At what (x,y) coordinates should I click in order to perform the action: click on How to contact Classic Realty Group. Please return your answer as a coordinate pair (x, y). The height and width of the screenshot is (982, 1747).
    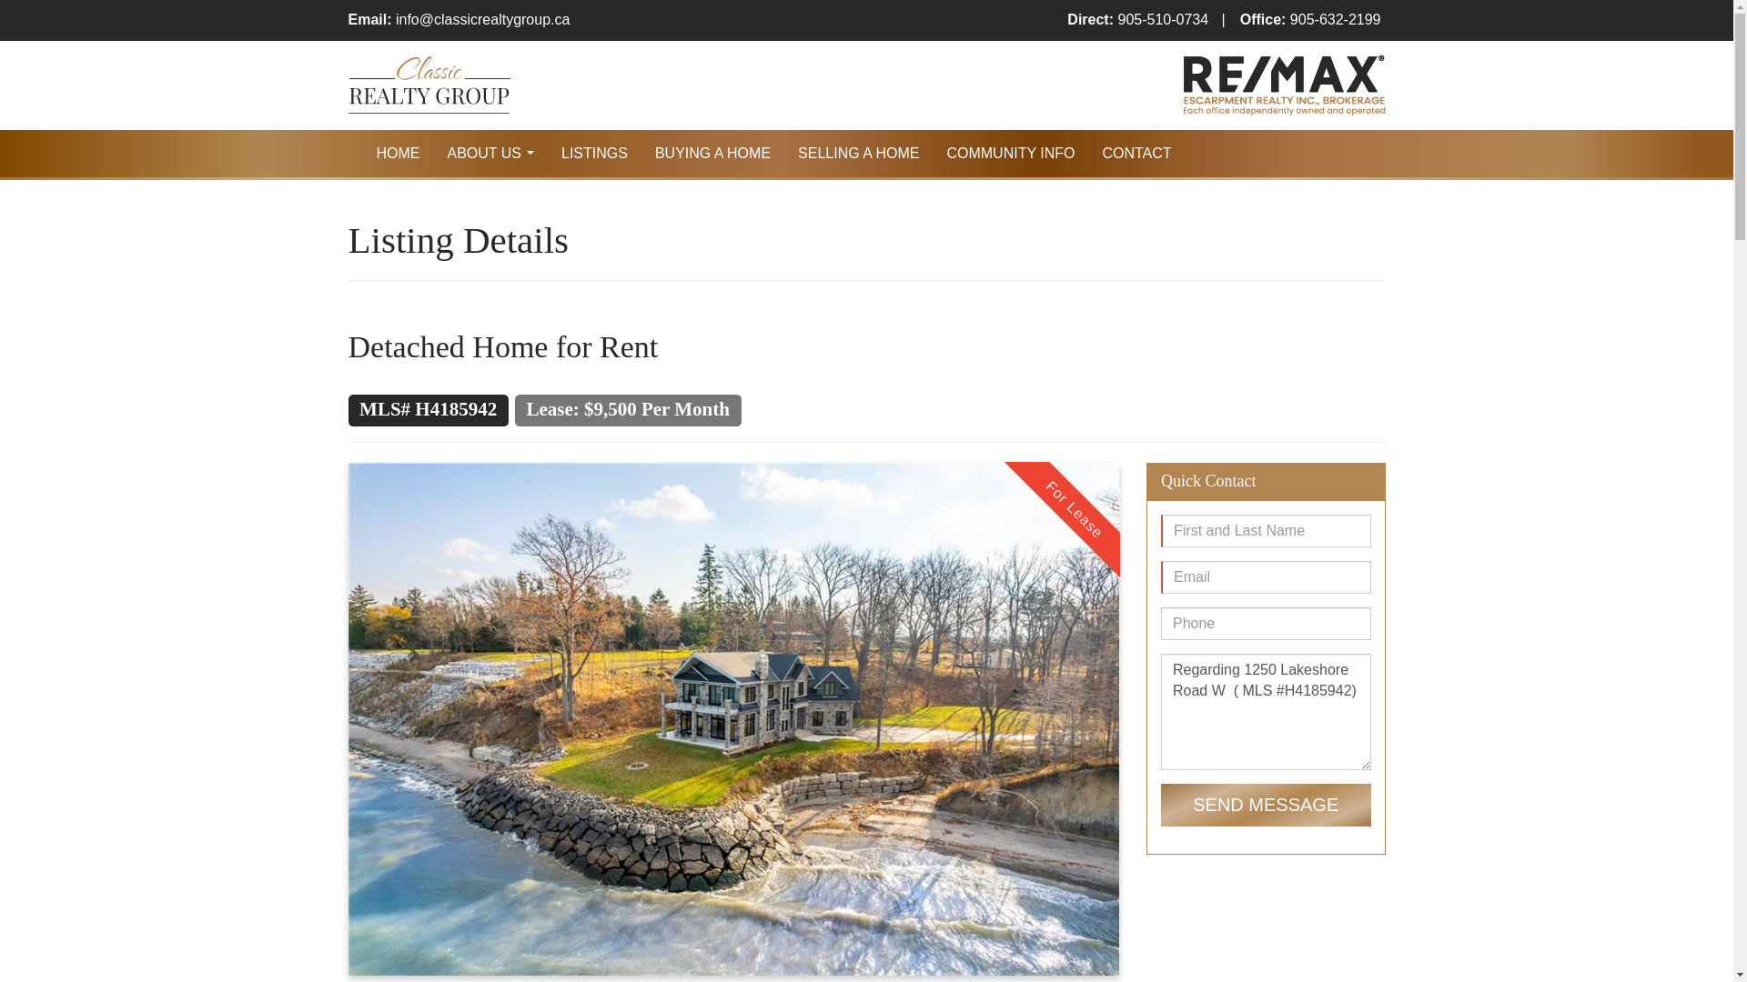
    Looking at the image, I should click on (1136, 153).